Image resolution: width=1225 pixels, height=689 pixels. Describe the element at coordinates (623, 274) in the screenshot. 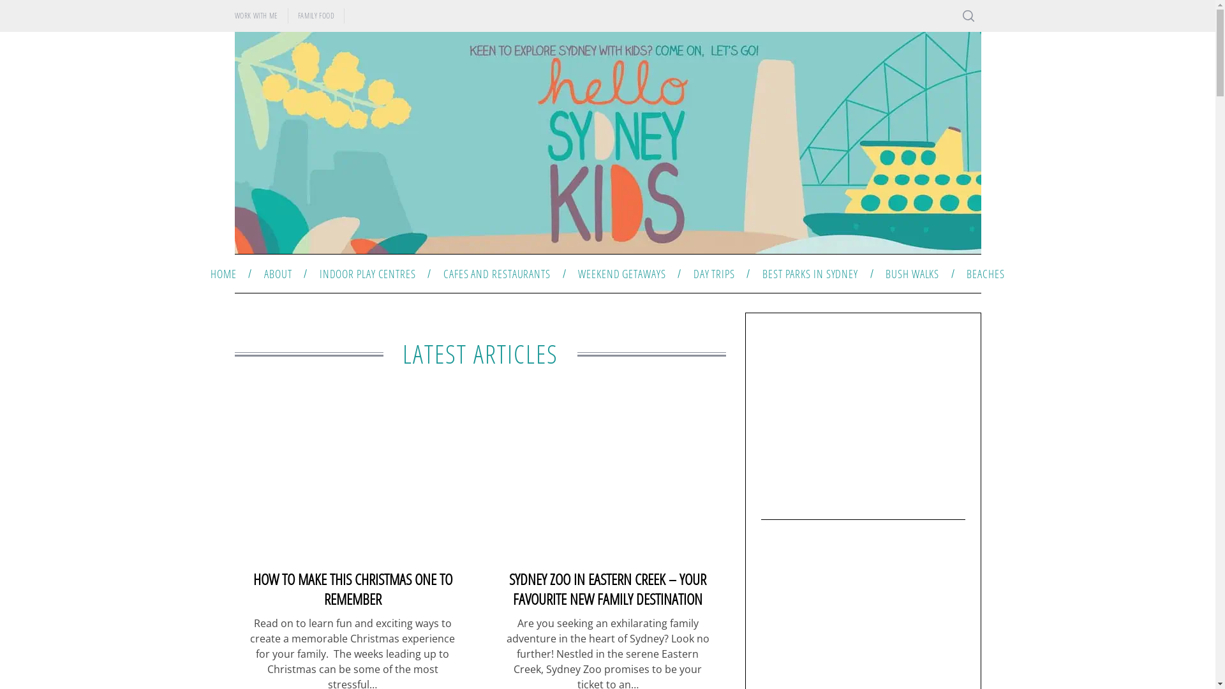

I see `WEEKEND GETAWAYS` at that location.